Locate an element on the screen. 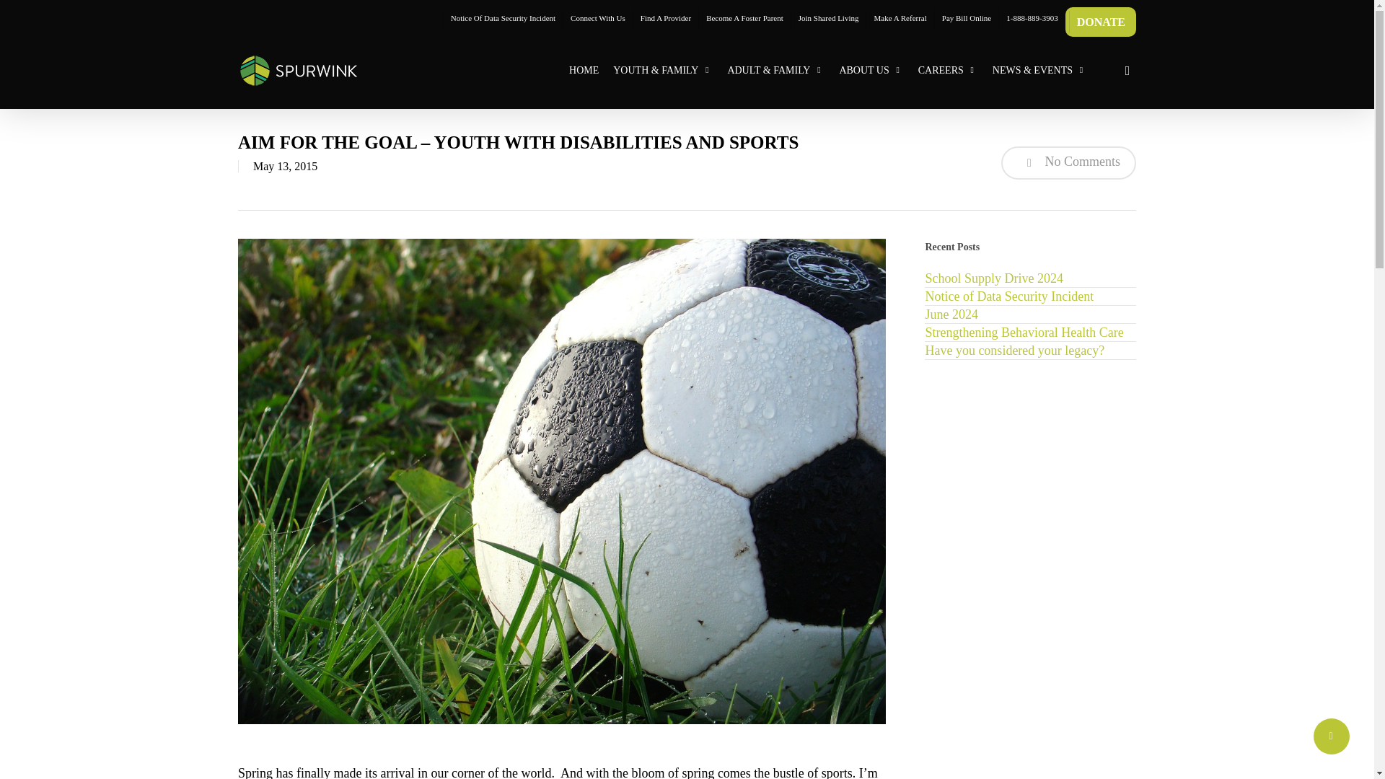  1-888-889-3903 is located at coordinates (1032, 18).